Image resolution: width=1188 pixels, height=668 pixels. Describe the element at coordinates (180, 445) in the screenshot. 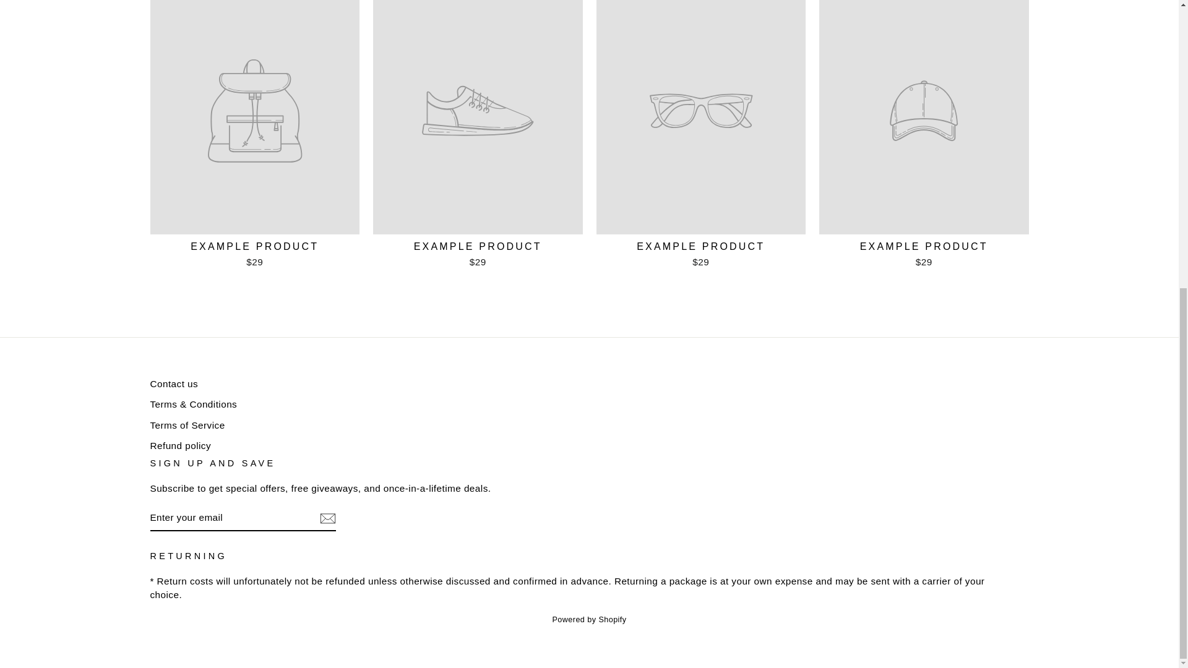

I see `Refund policy` at that location.